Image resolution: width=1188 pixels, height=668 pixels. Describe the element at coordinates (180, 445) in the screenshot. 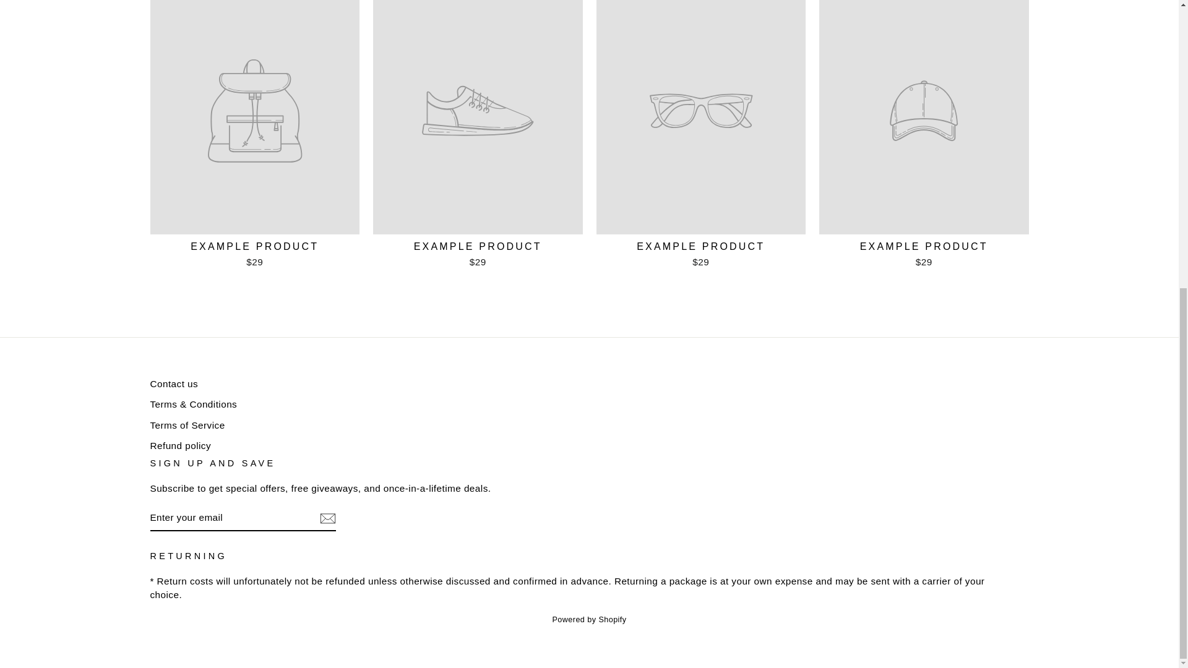

I see `Refund policy` at that location.